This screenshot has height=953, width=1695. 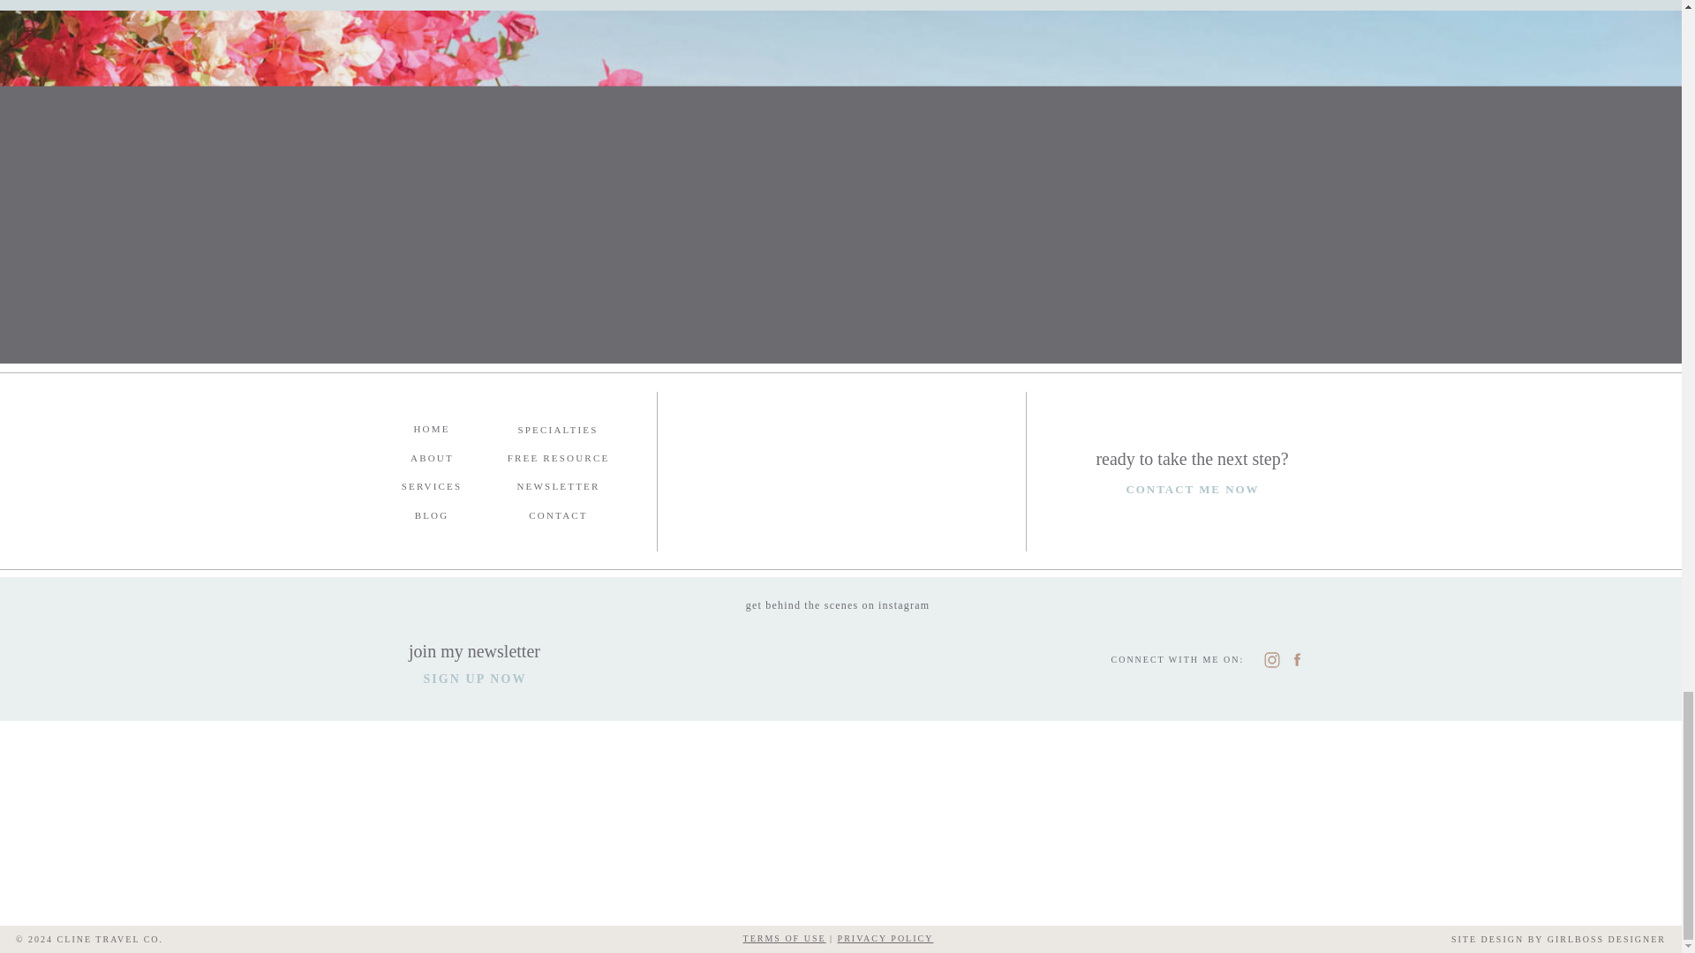 What do you see at coordinates (785, 939) in the screenshot?
I see `TERMS OF USE` at bounding box center [785, 939].